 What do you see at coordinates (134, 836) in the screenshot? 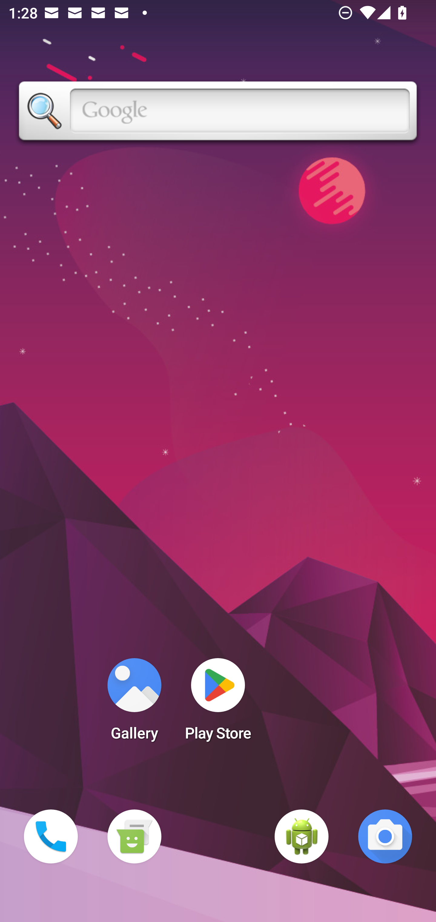
I see `Messaging` at bounding box center [134, 836].